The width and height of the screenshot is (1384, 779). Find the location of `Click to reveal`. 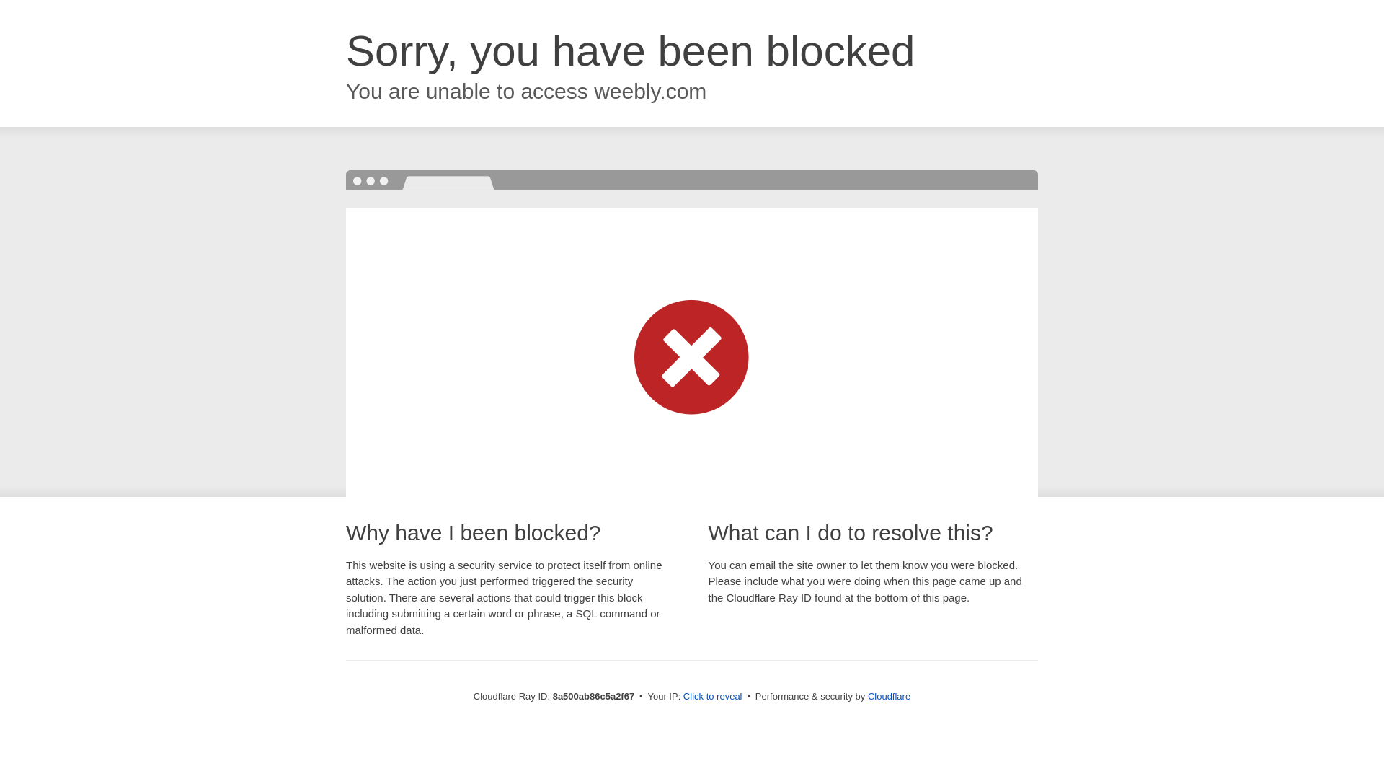

Click to reveal is located at coordinates (712, 697).